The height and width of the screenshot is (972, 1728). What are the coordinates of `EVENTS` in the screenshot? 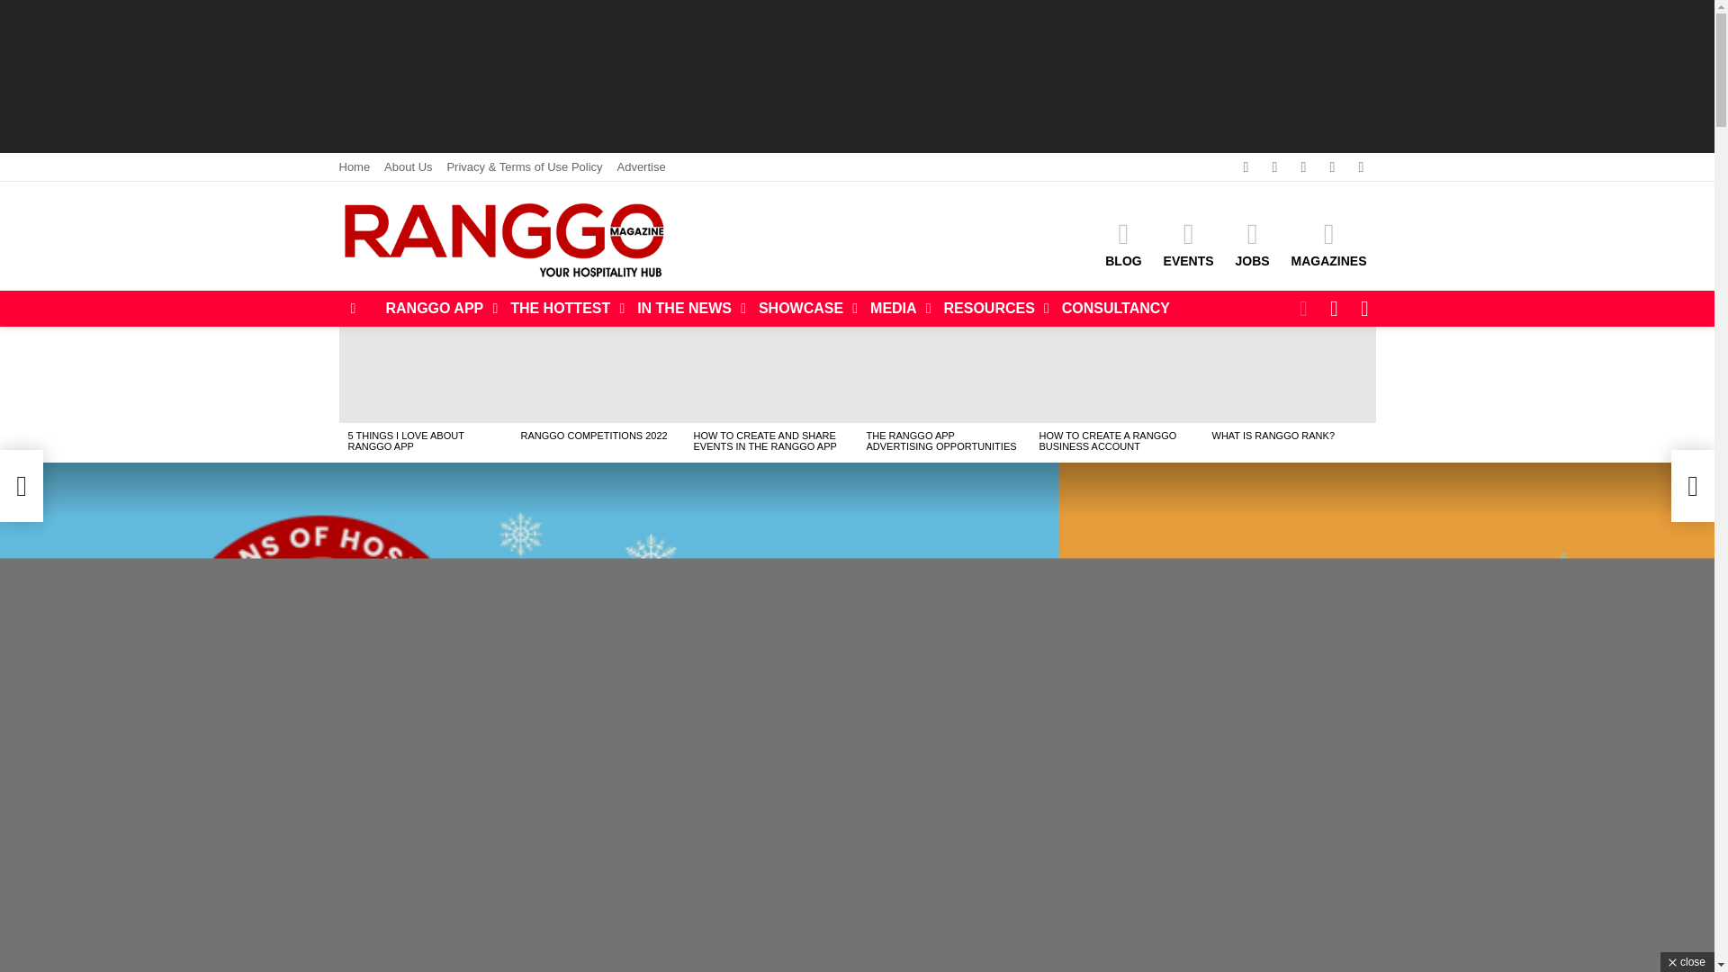 It's located at (1188, 244).